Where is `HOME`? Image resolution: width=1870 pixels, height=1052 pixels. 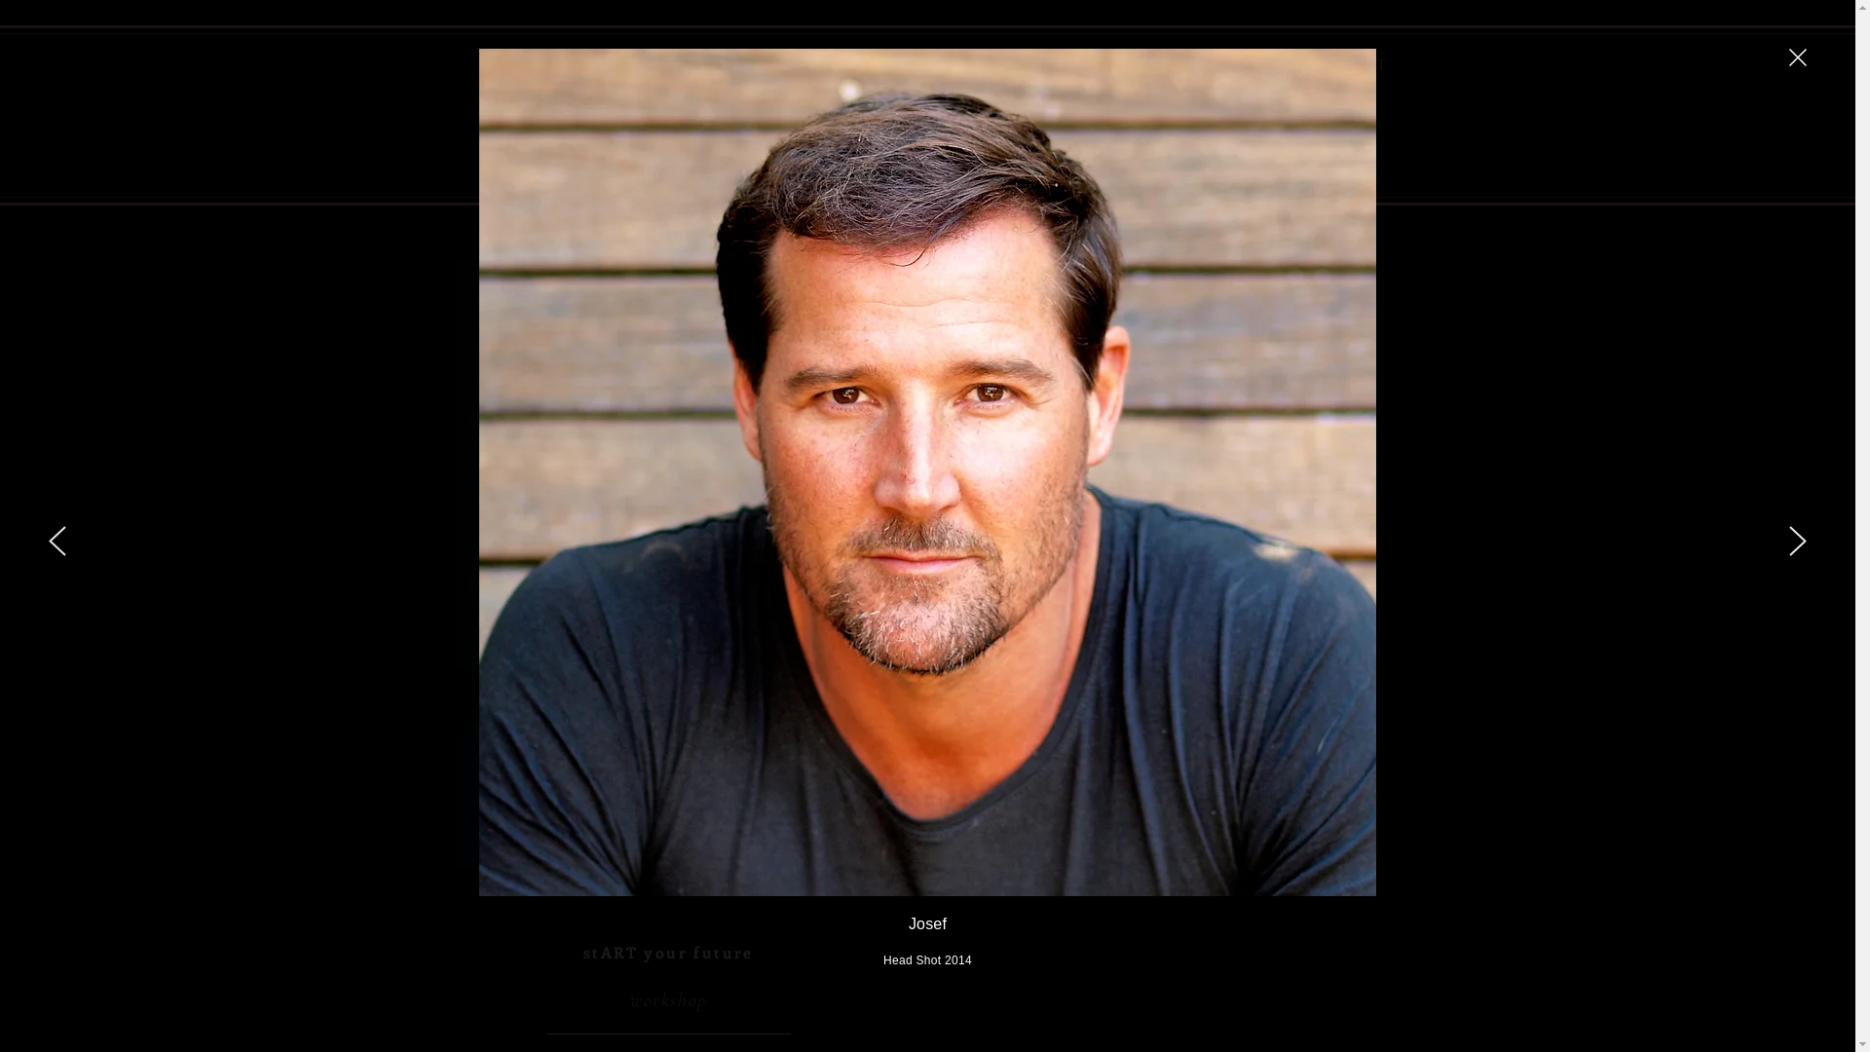 HOME is located at coordinates (1036, 64).